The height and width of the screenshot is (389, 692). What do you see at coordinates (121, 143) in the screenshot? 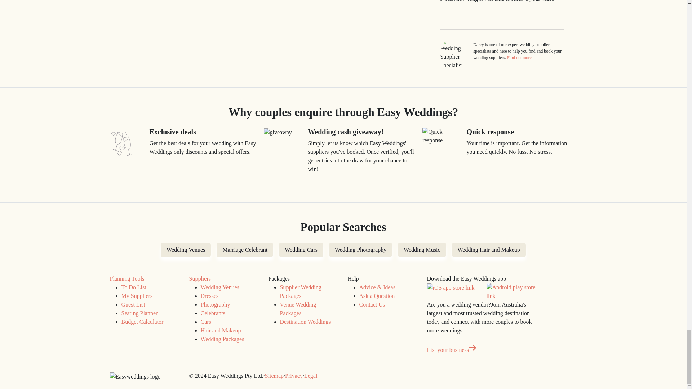
I see `Exclusive deals` at bounding box center [121, 143].